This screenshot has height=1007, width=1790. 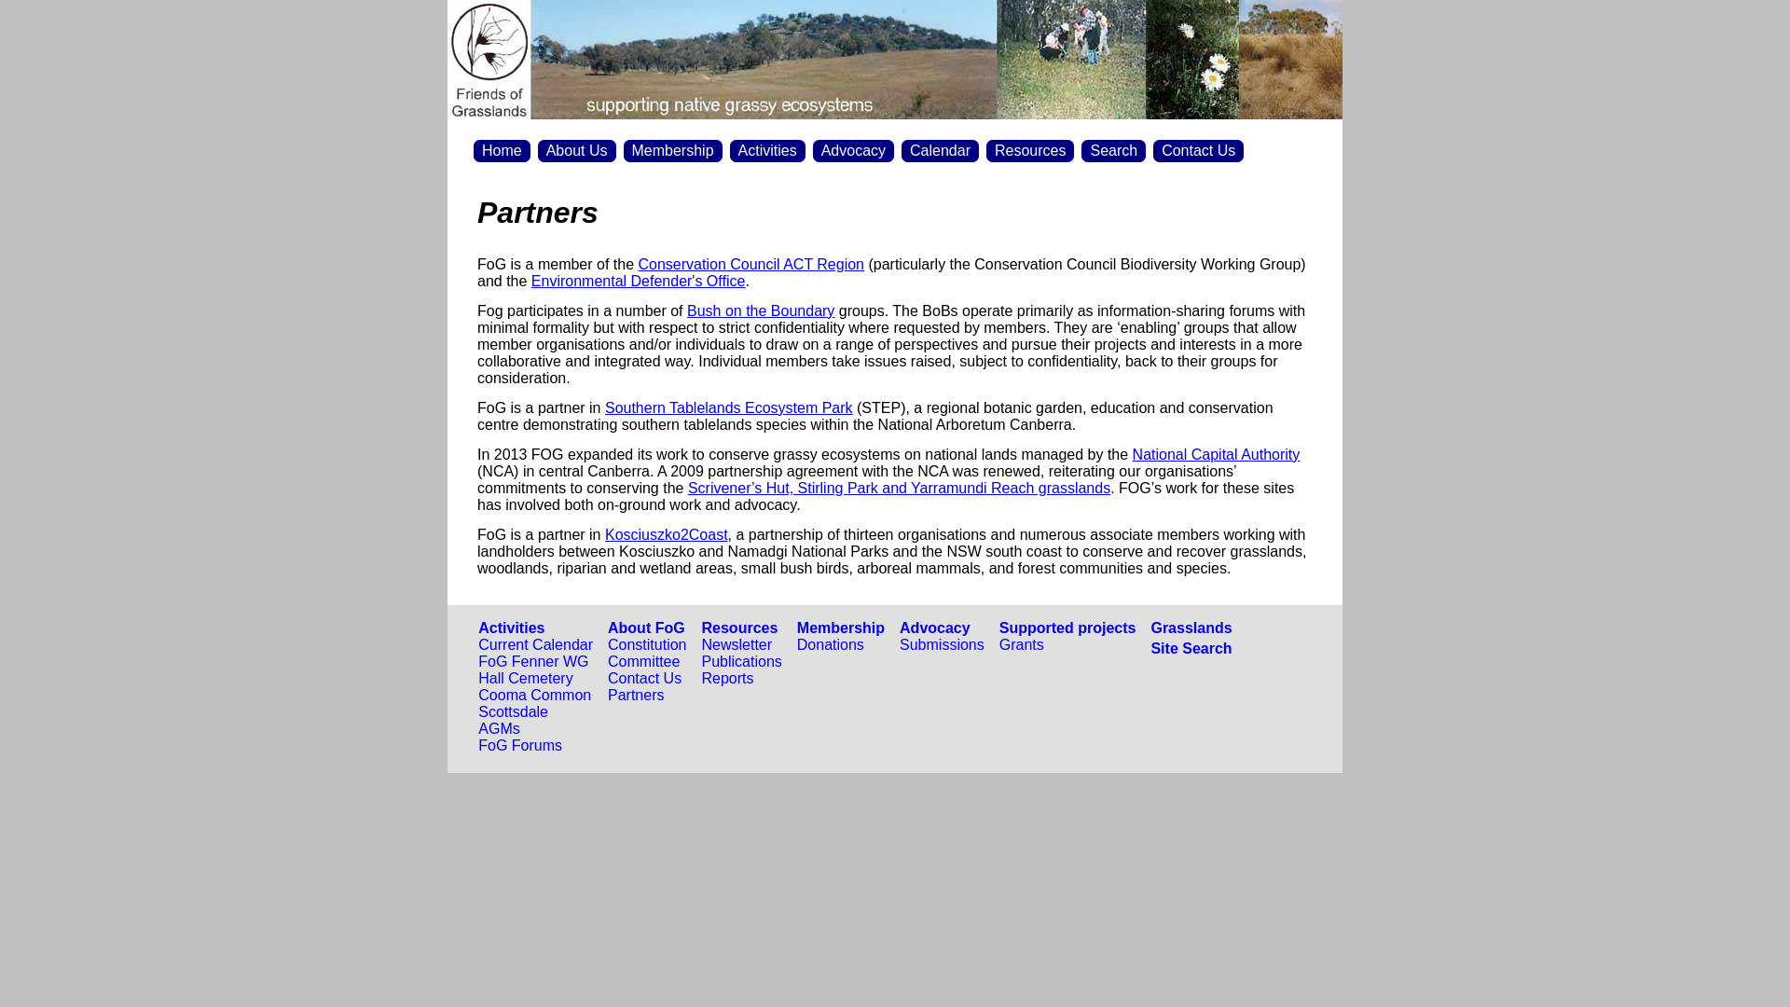 What do you see at coordinates (740, 628) in the screenshot?
I see `Resources` at bounding box center [740, 628].